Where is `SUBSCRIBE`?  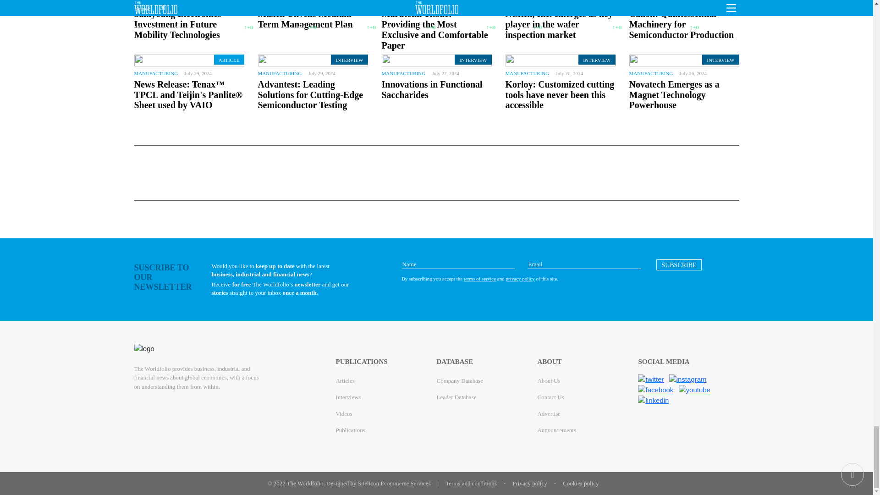 SUBSCRIBE is located at coordinates (679, 264).